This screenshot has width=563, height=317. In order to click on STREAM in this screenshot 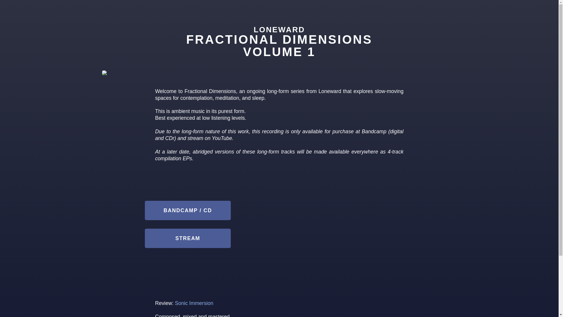, I will do `click(188, 238)`.